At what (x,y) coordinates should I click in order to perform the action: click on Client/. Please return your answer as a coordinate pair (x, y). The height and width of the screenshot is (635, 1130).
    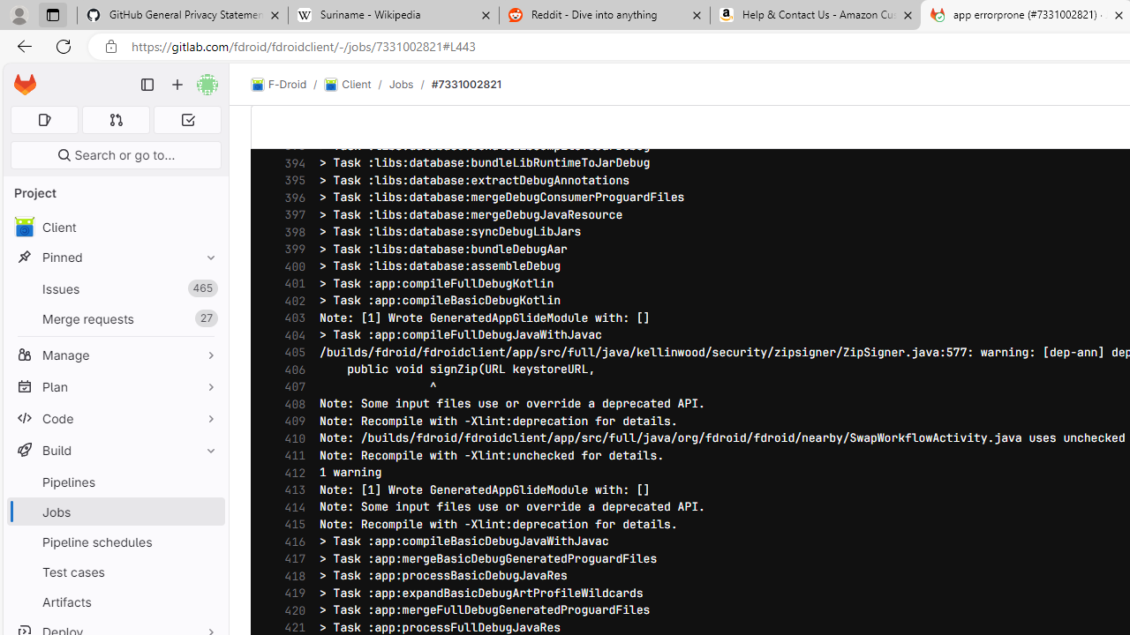
    Looking at the image, I should click on (357, 85).